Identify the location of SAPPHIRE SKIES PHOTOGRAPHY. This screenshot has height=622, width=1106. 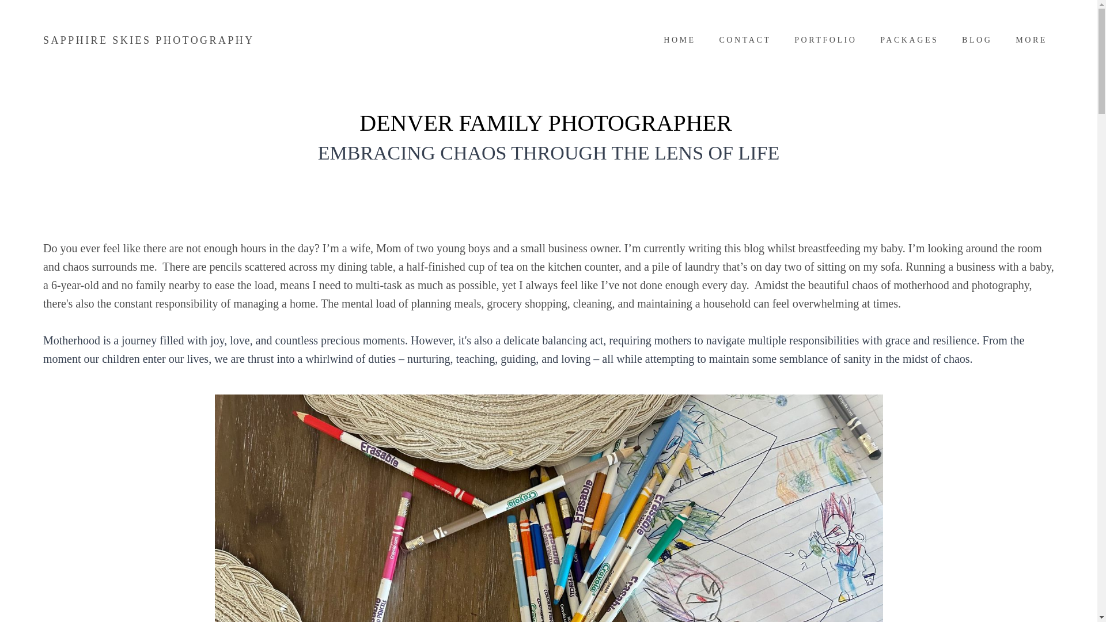
(149, 40).